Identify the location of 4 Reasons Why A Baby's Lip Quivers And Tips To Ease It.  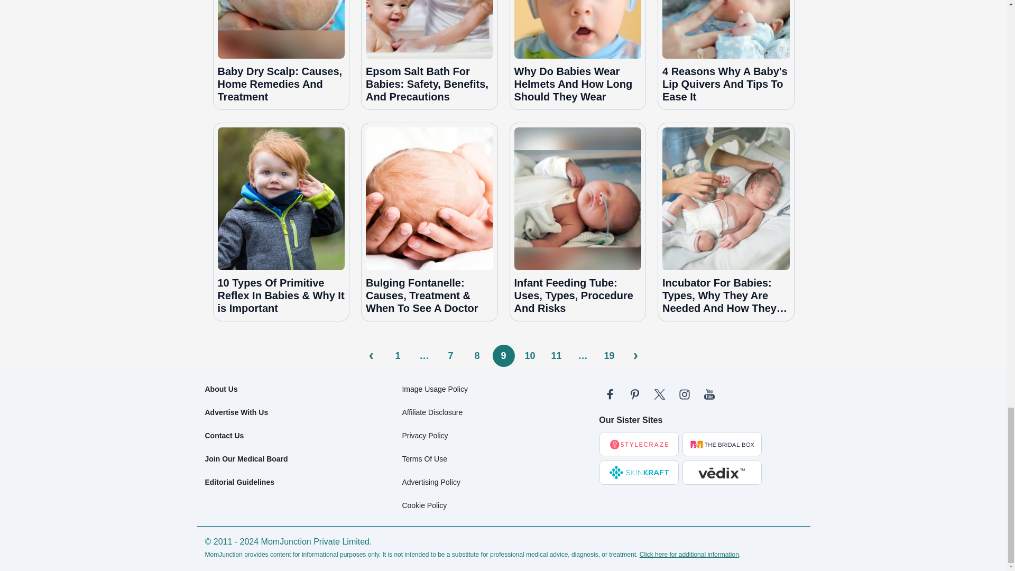
(726, 30).